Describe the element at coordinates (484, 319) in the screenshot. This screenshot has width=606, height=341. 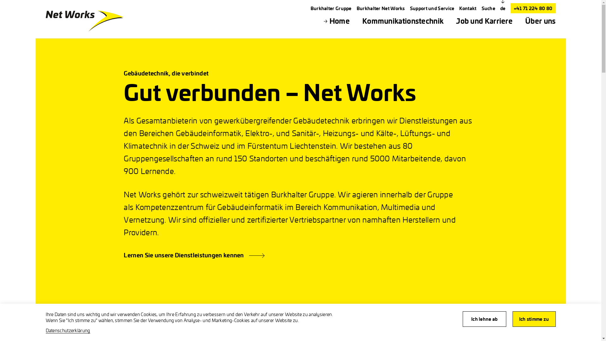
I see `Ich lehne ab` at that location.